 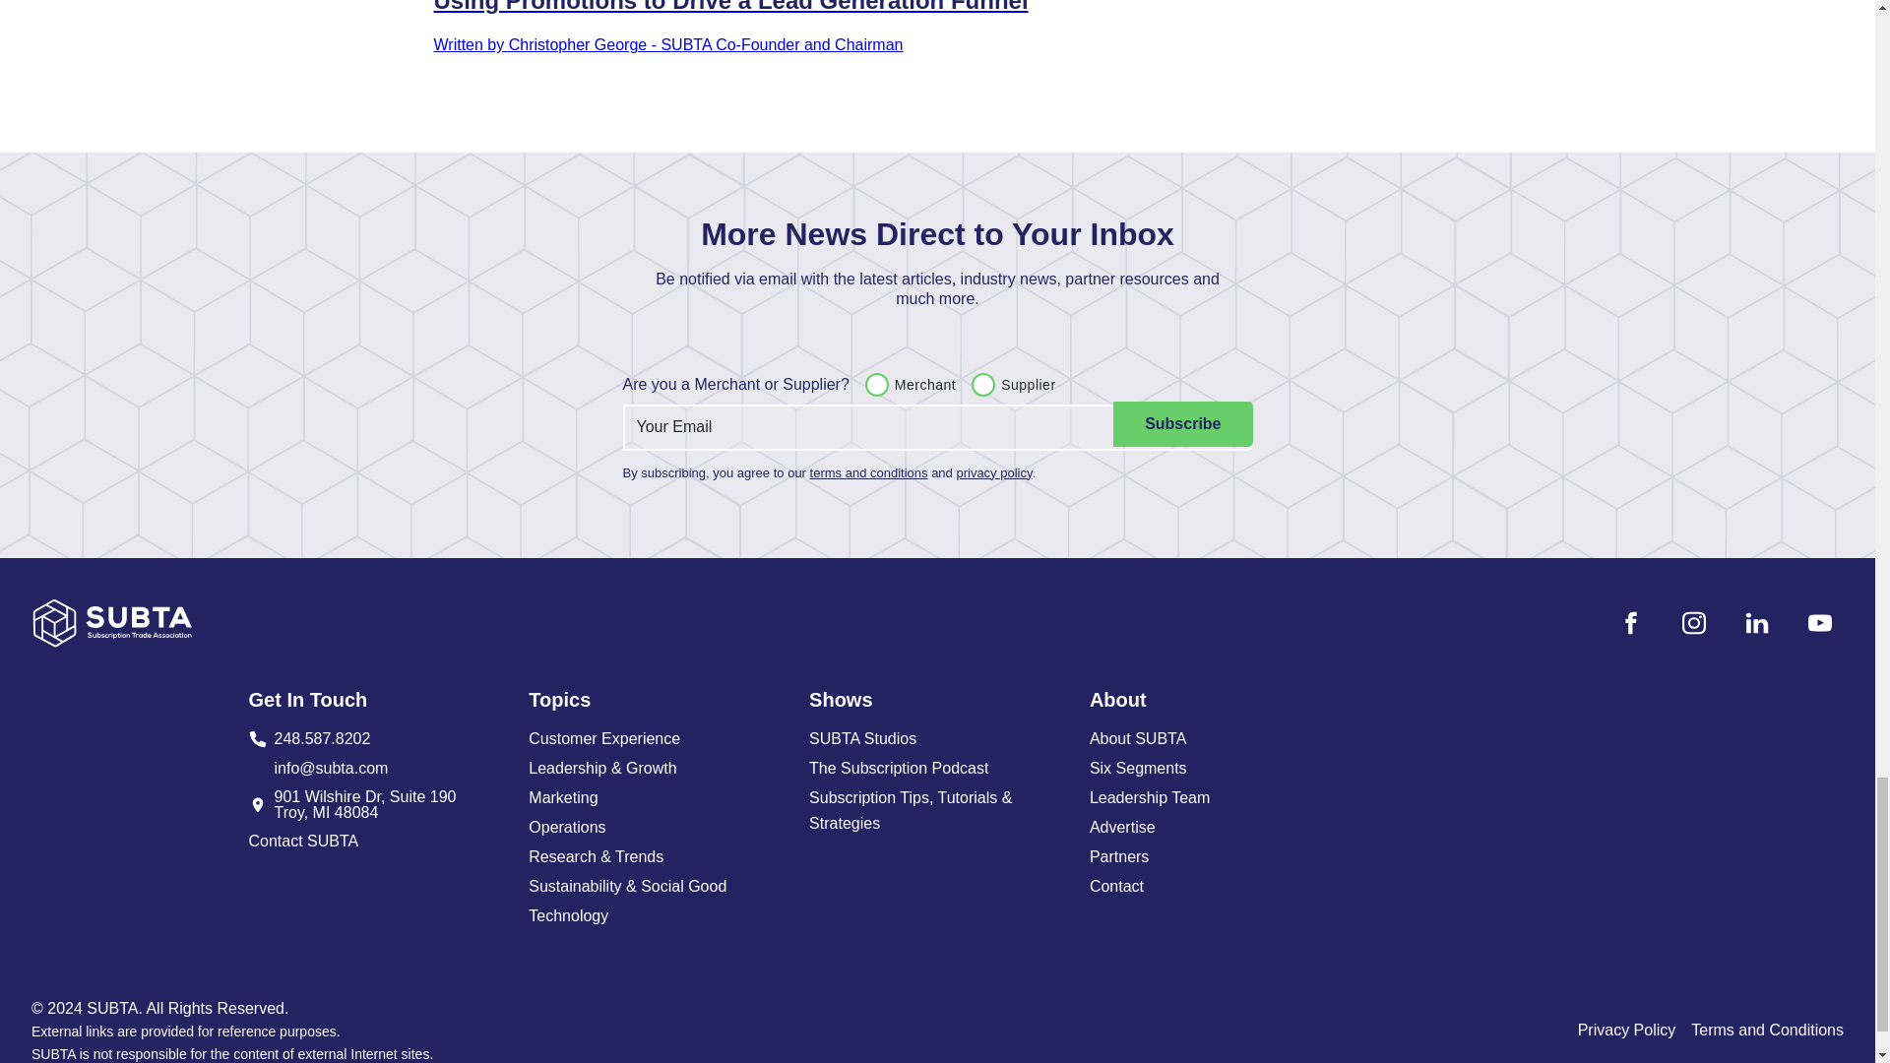 What do you see at coordinates (876, 384) in the screenshot?
I see `Merchant` at bounding box center [876, 384].